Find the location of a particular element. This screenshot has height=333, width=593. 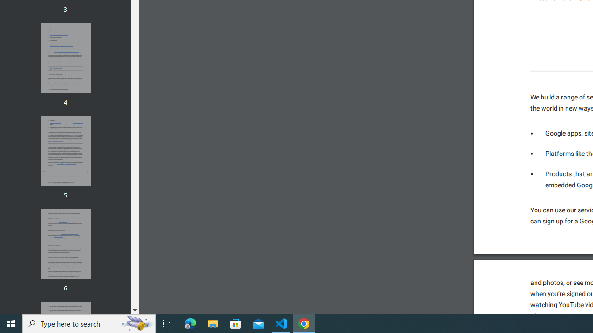

AutomationID: thumbnail is located at coordinates (65, 244).